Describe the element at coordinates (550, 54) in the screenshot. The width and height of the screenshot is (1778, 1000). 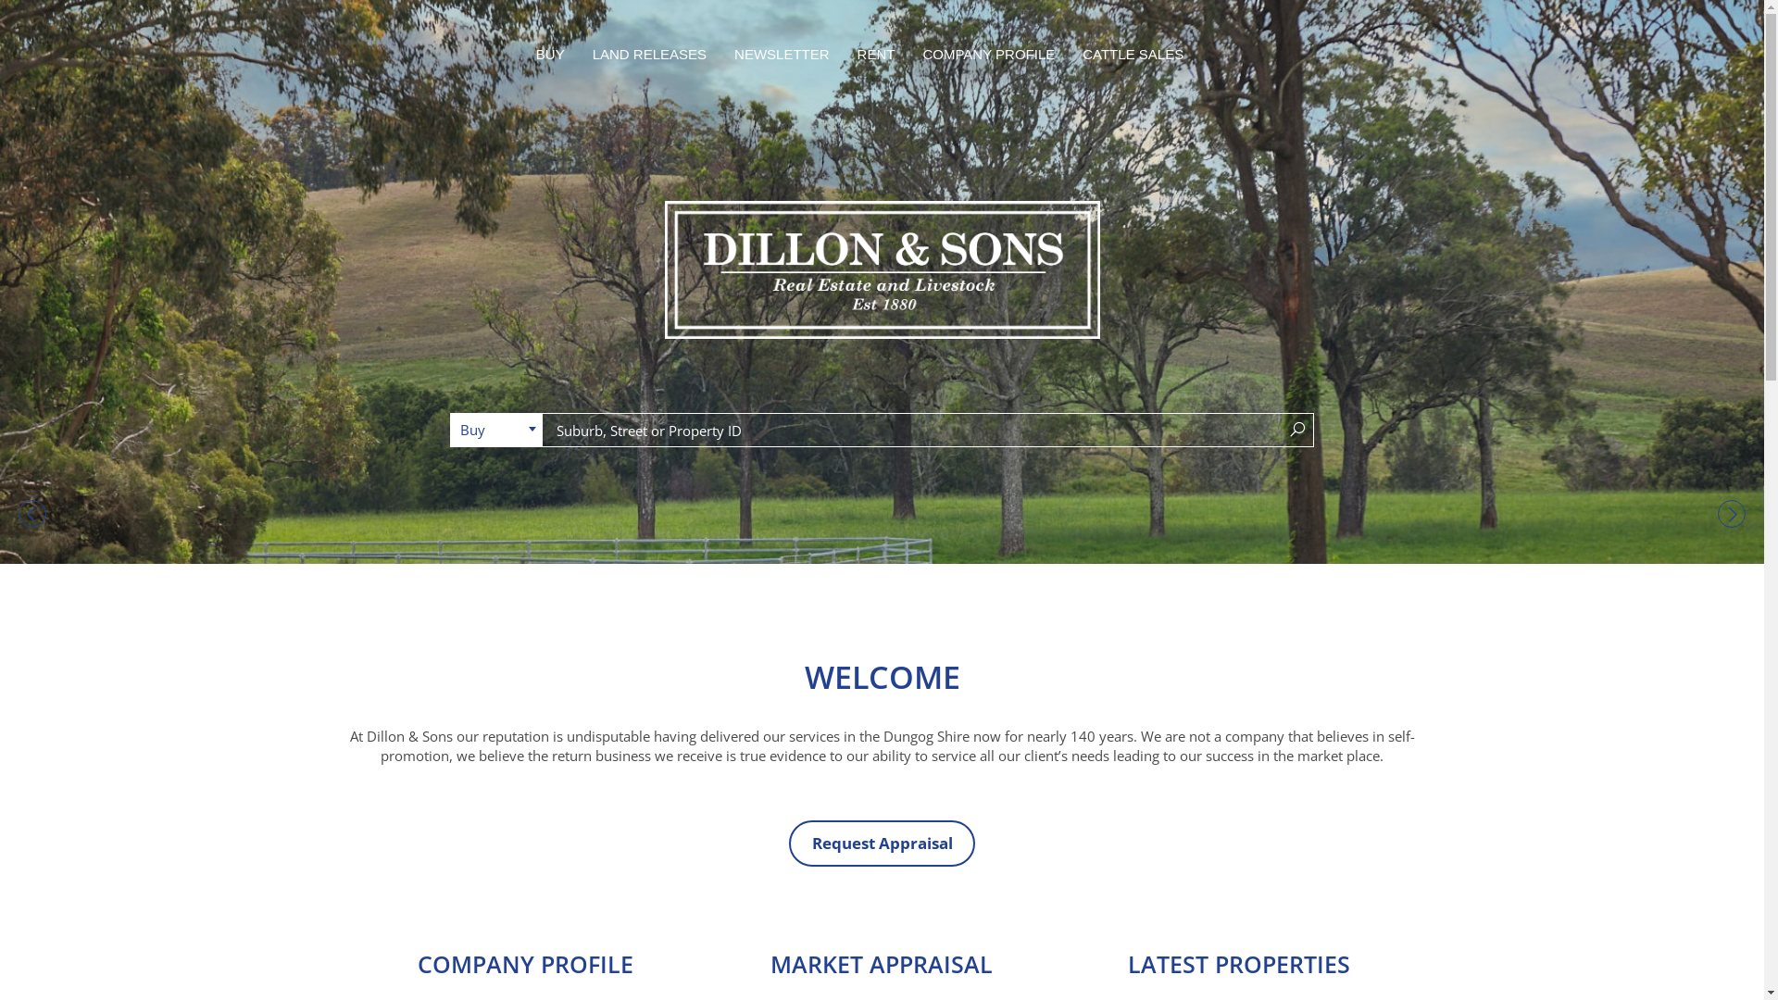
I see `BUY` at that location.